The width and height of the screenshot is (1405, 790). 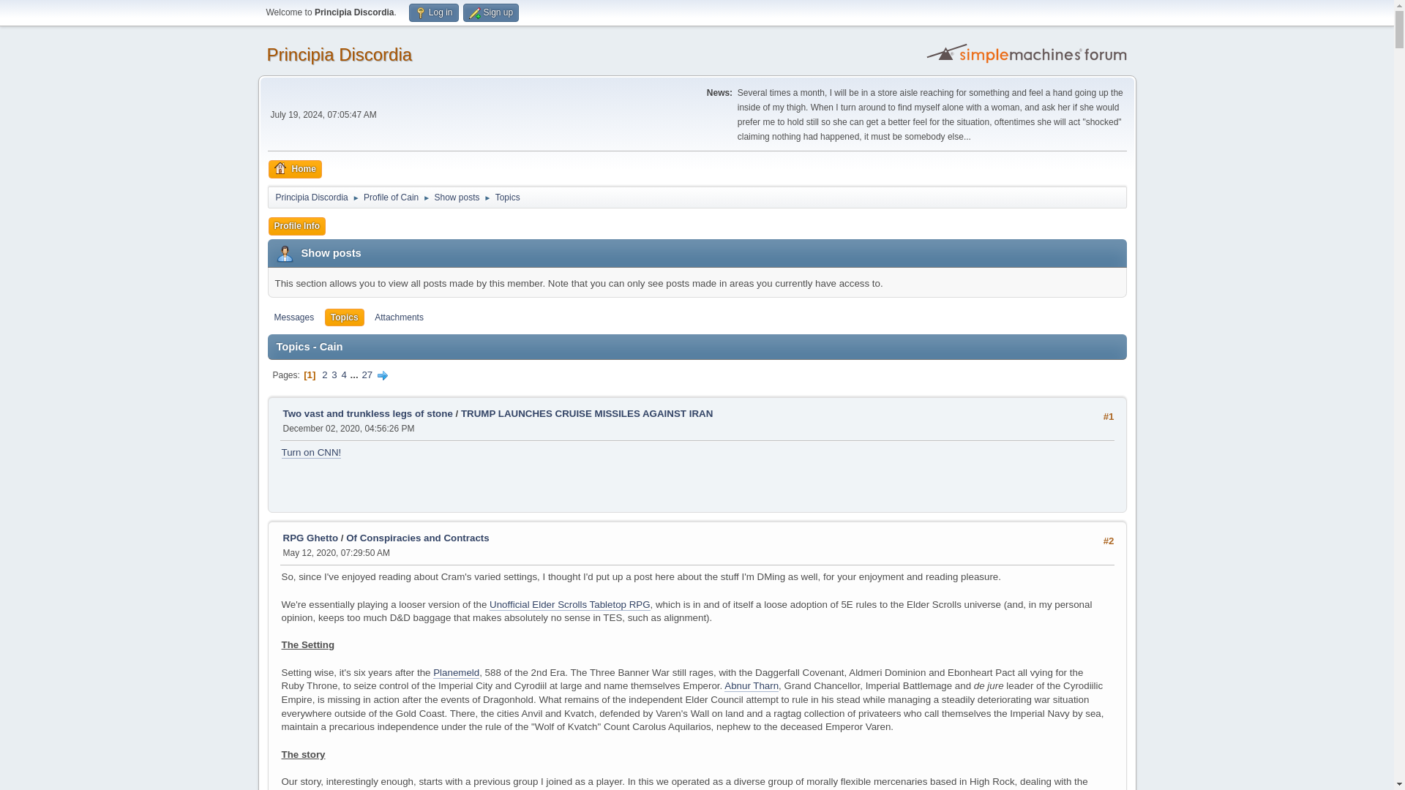 What do you see at coordinates (367, 414) in the screenshot?
I see `Two vast and trunkless legs of stone` at bounding box center [367, 414].